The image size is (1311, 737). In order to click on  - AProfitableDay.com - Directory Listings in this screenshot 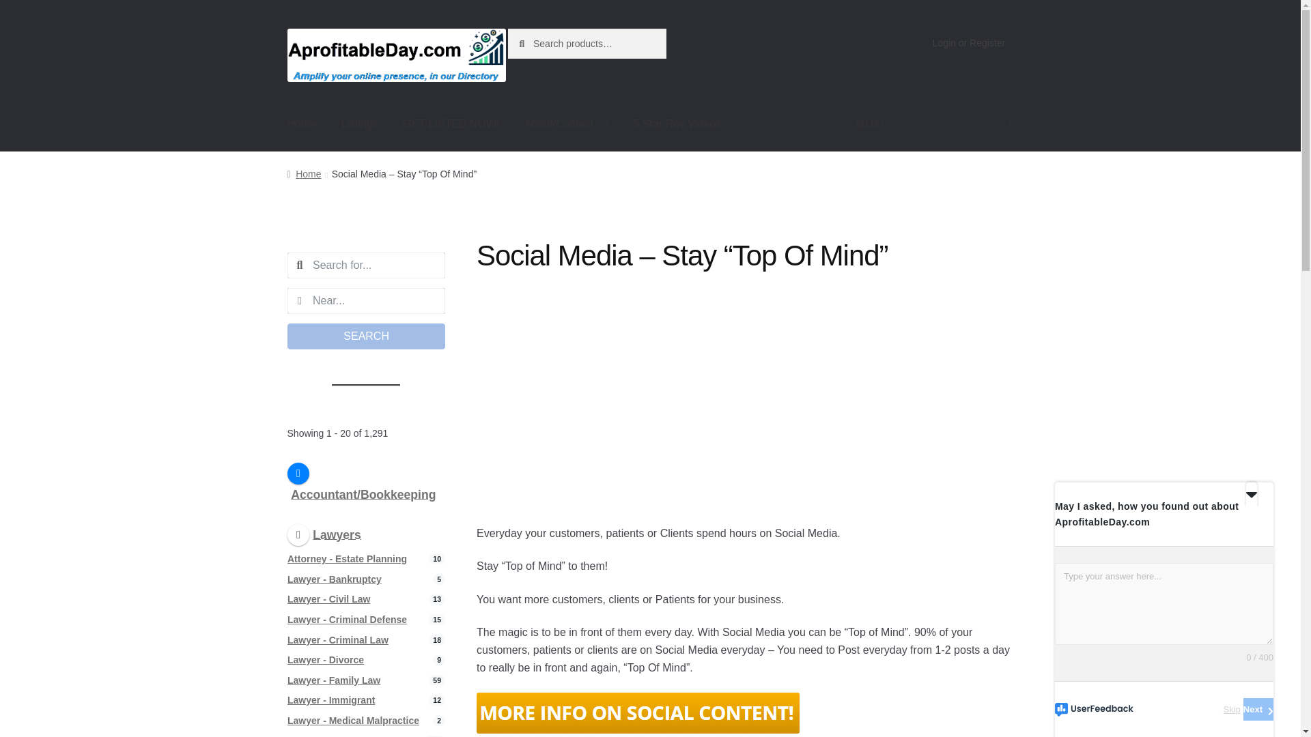, I will do `click(638, 712)`.